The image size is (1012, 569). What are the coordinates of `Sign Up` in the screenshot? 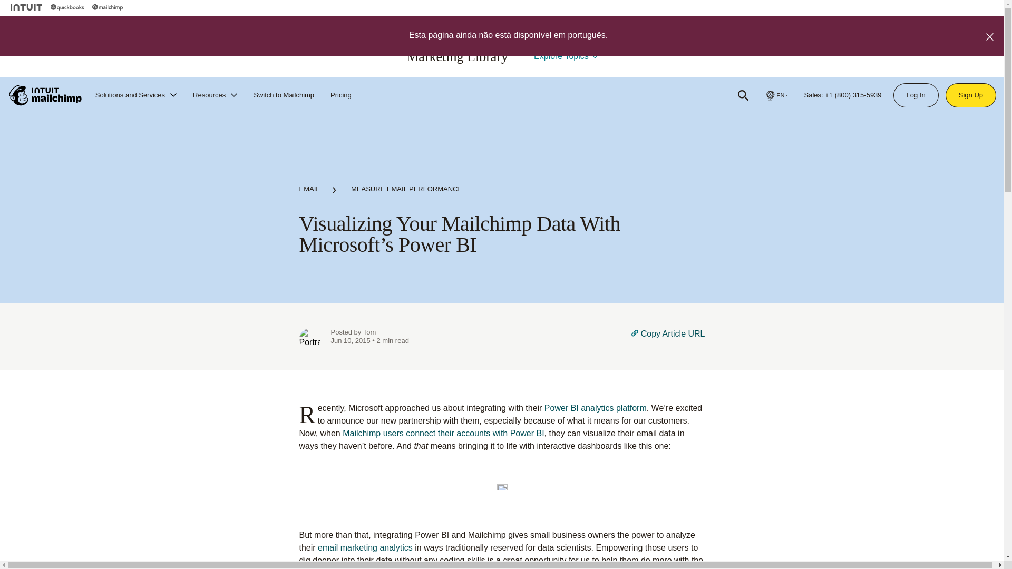 It's located at (971, 95).